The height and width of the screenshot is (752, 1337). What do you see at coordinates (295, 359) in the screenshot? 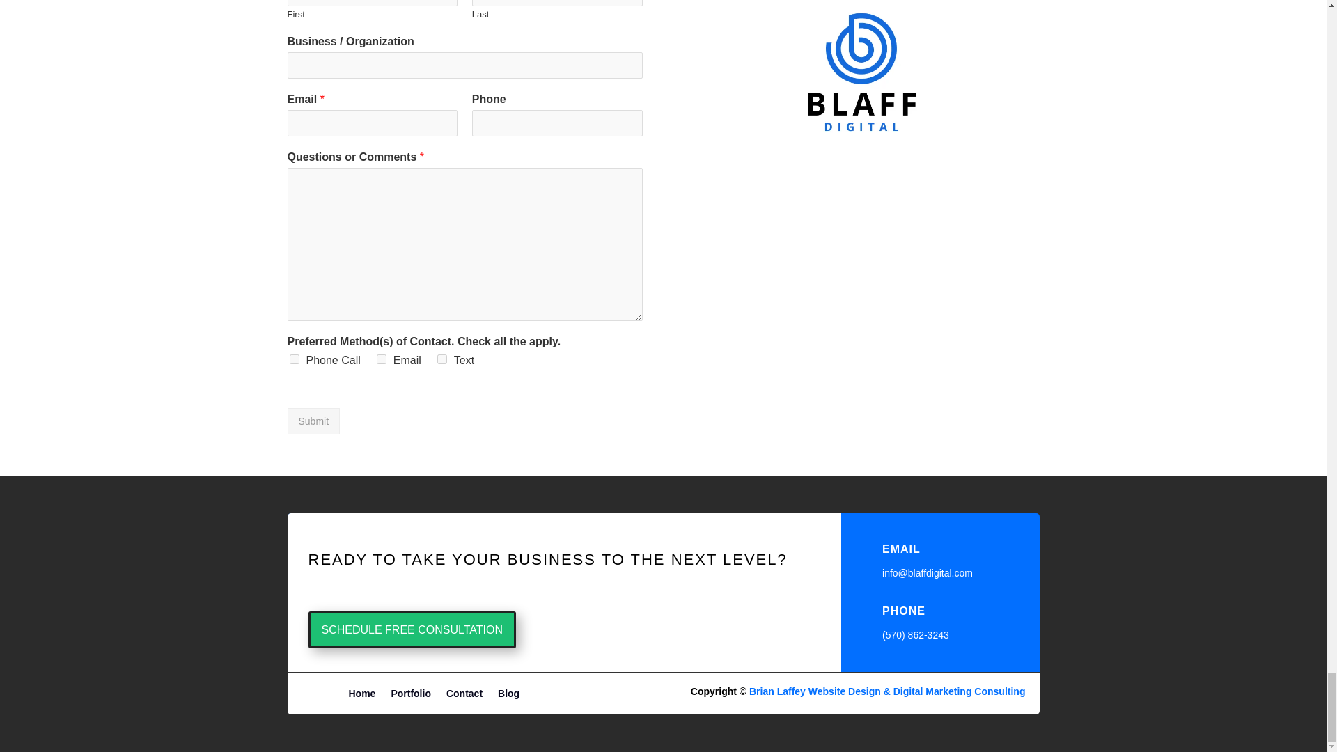
I see `Phone Call` at bounding box center [295, 359].